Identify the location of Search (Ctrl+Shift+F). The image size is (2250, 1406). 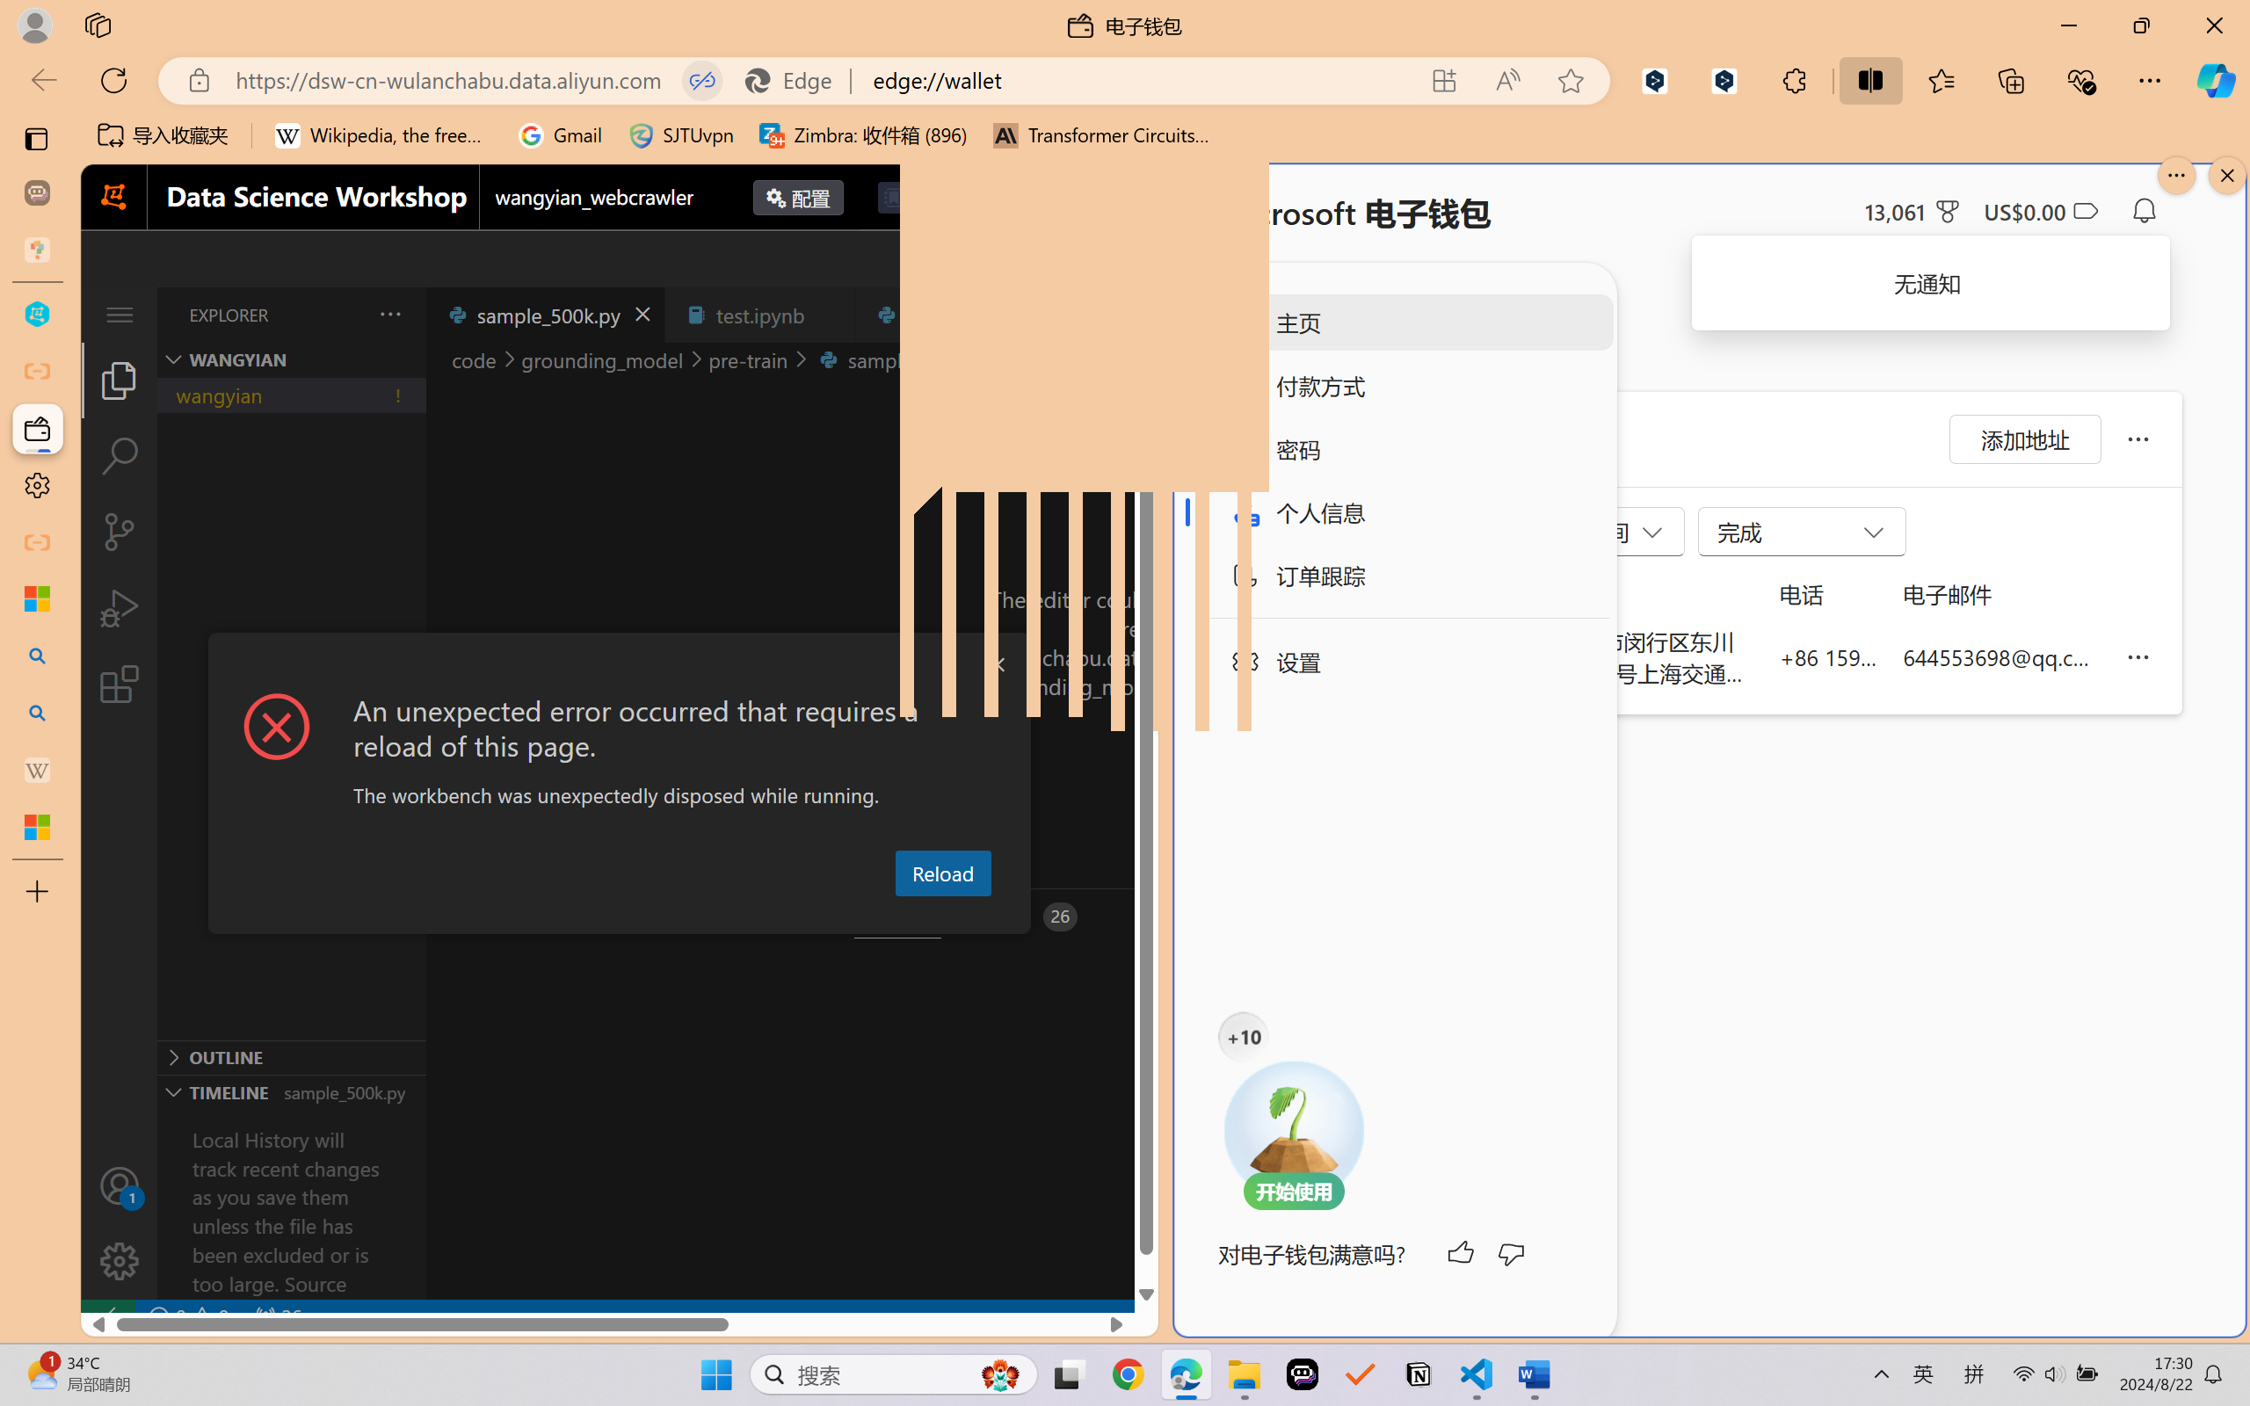
(120, 456).